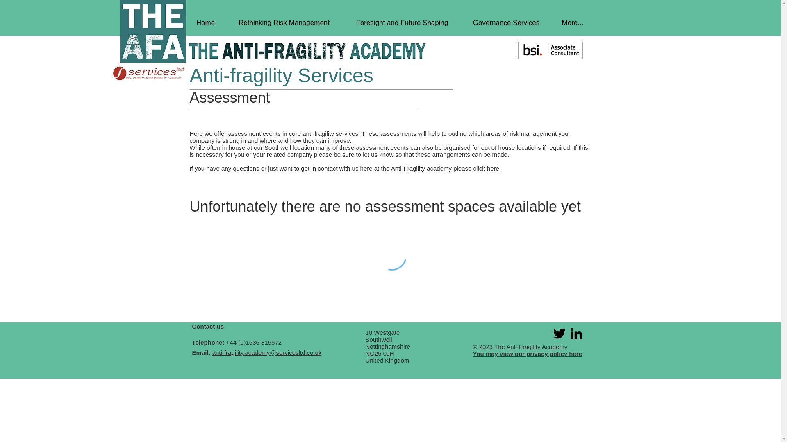  I want to click on Governance Services, so click(506, 23).